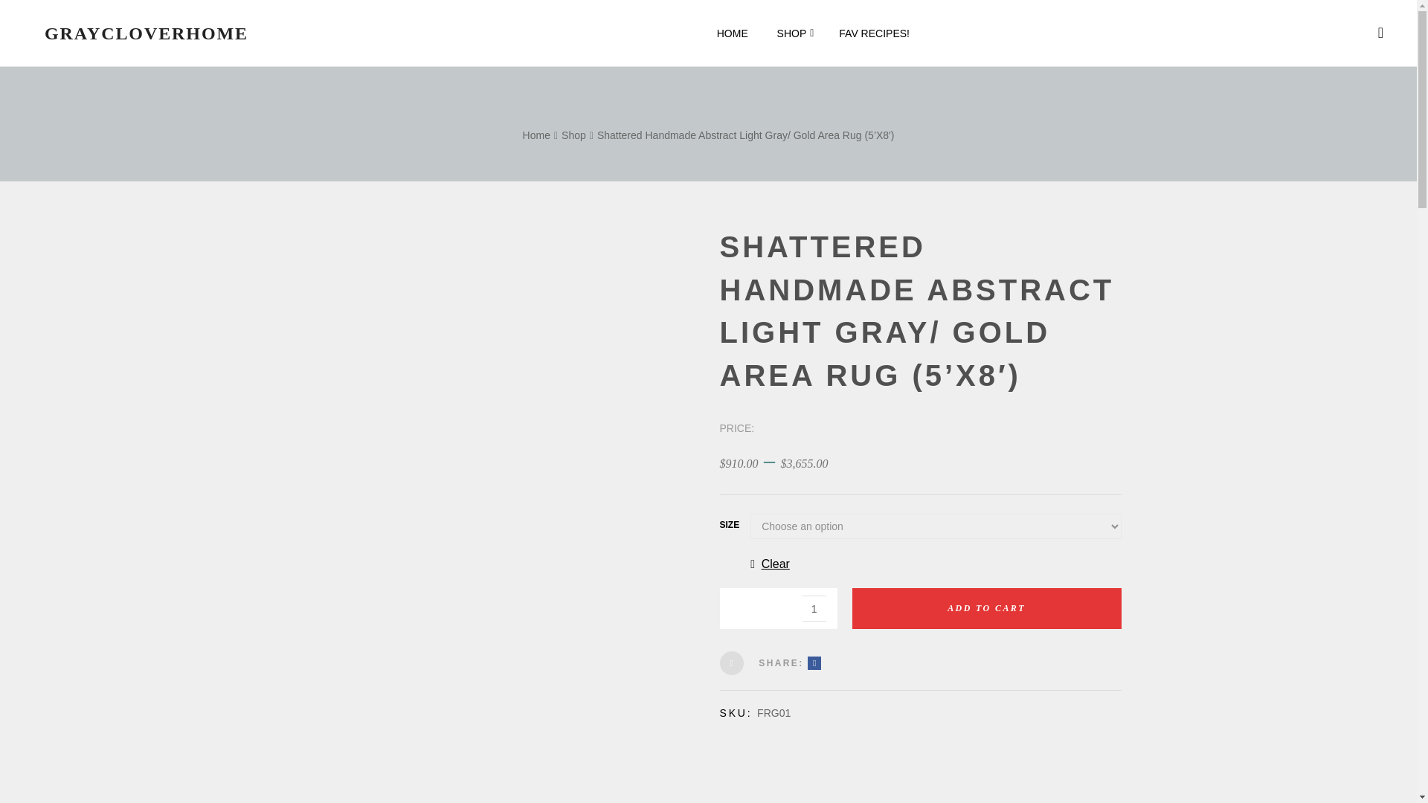  I want to click on FAV RECIPES!, so click(875, 33).